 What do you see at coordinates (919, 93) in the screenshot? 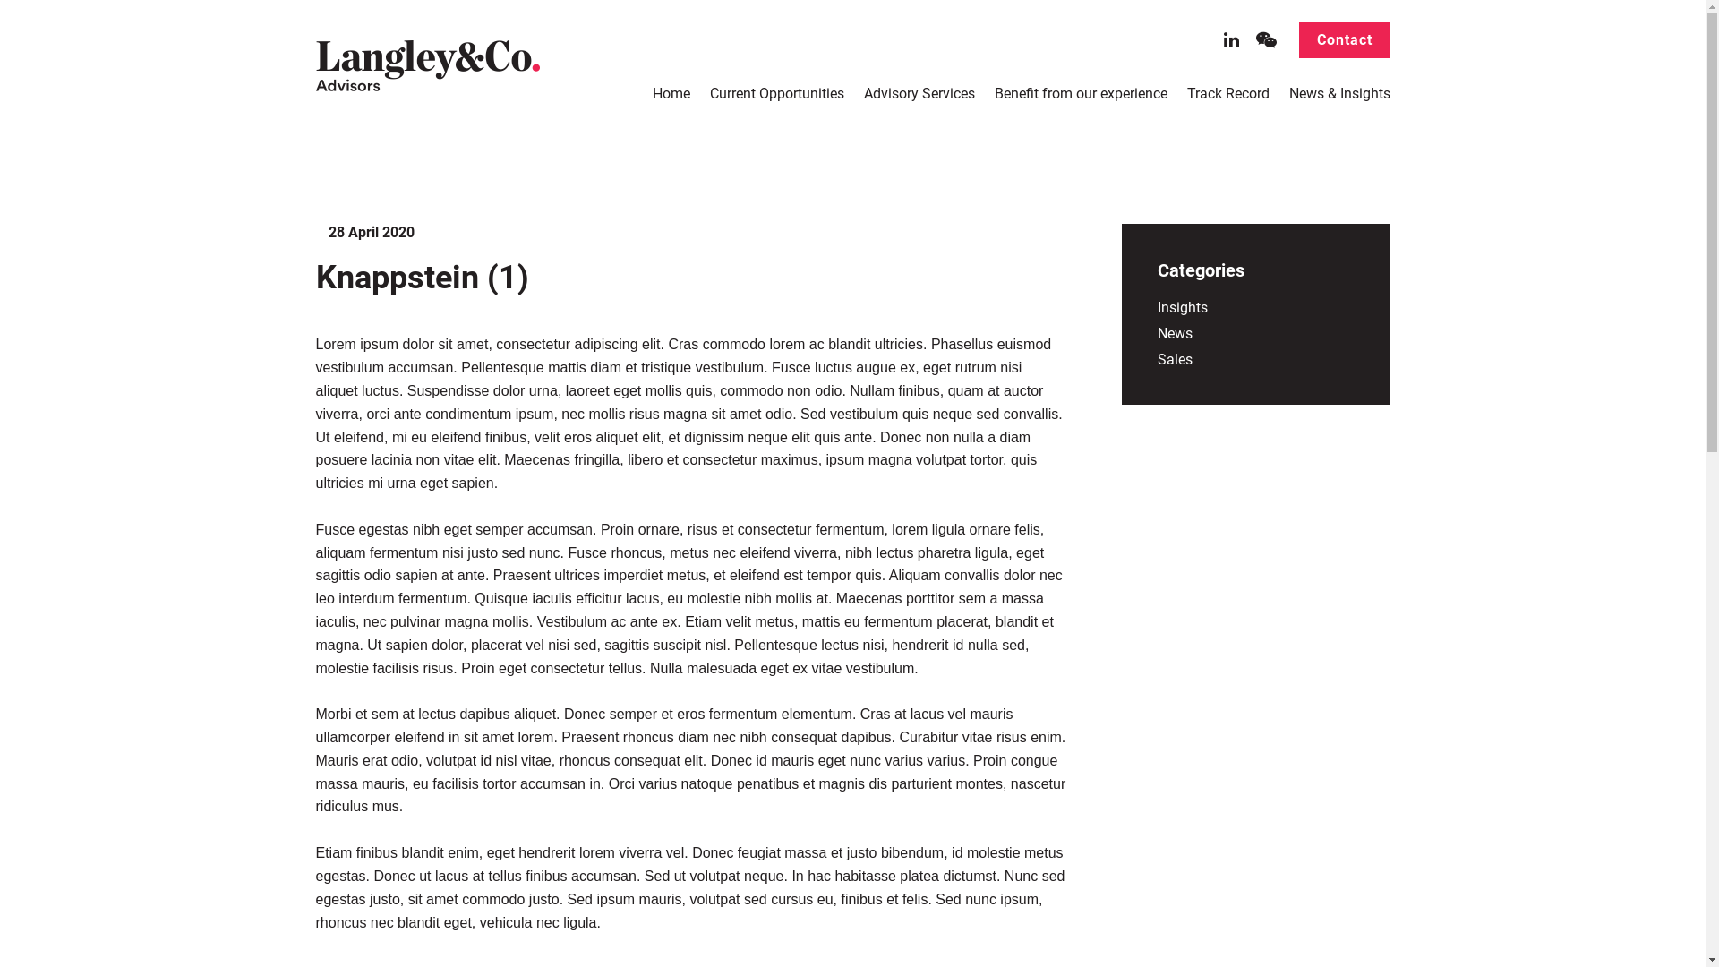
I see `Advisory Services` at bounding box center [919, 93].